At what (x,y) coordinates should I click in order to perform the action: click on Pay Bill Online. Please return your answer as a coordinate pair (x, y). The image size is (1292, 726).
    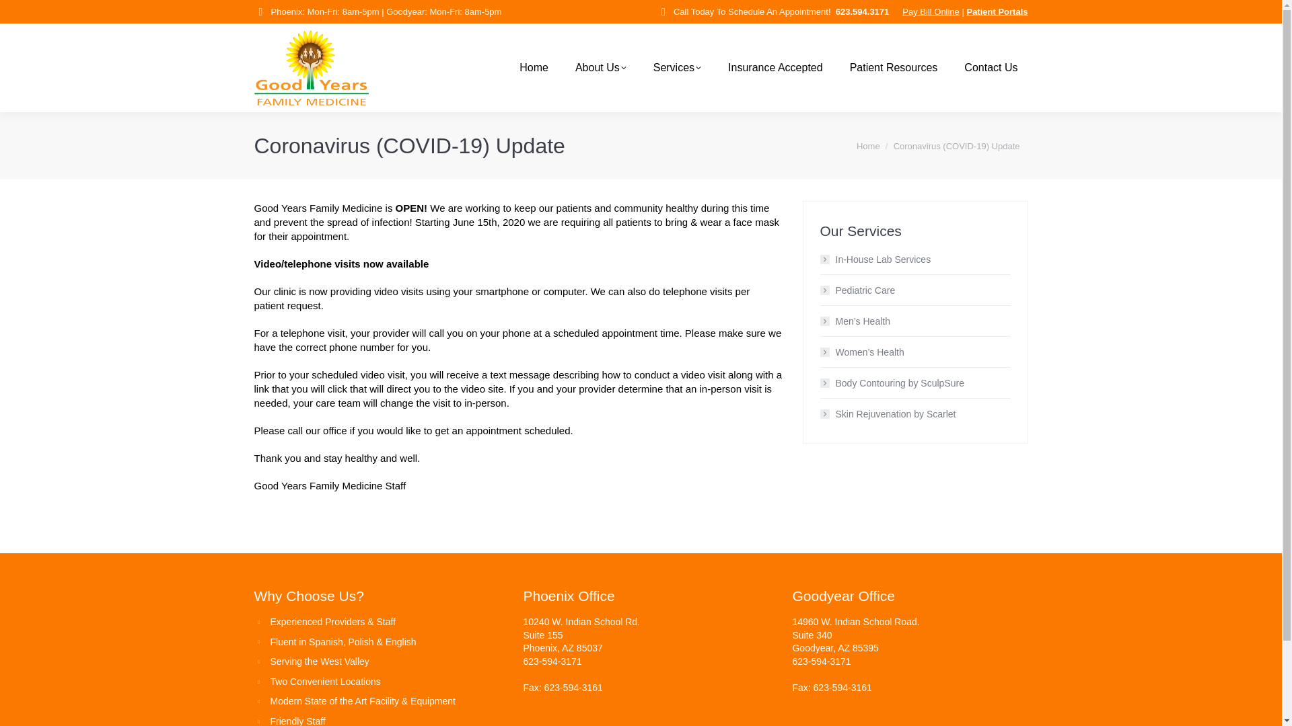
    Looking at the image, I should click on (931, 11).